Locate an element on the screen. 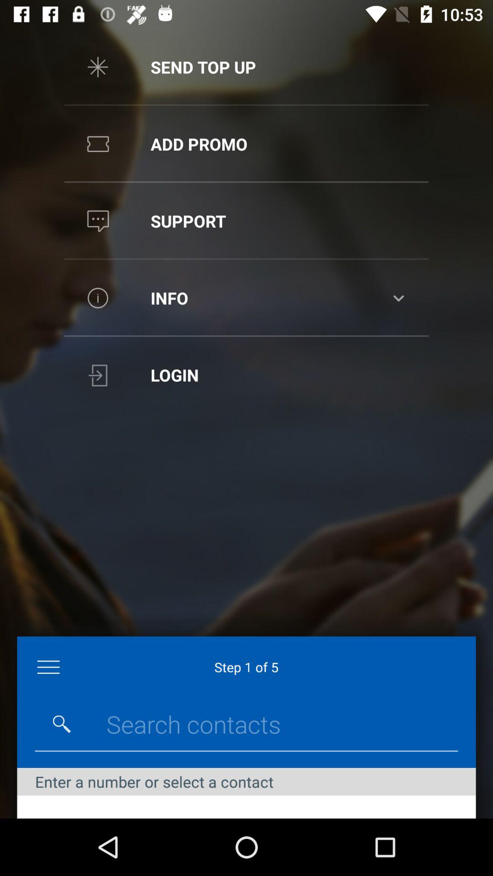  click on the search option down below the page is located at coordinates (62, 724).